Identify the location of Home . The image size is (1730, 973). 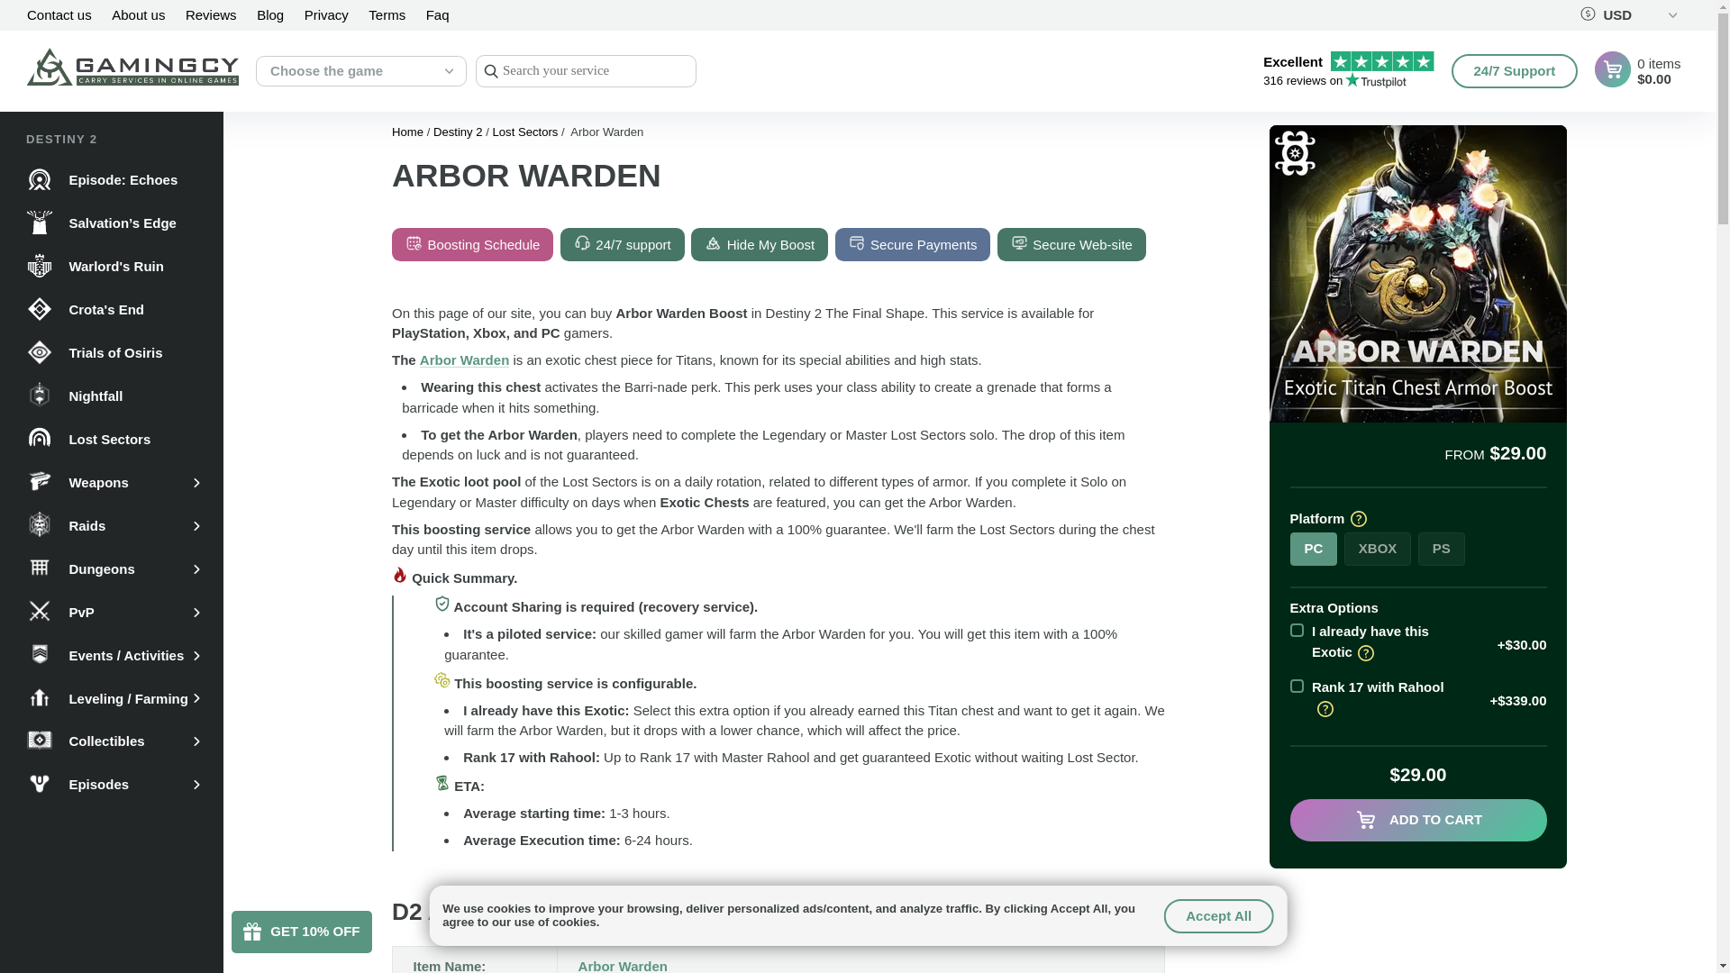
(409, 132).